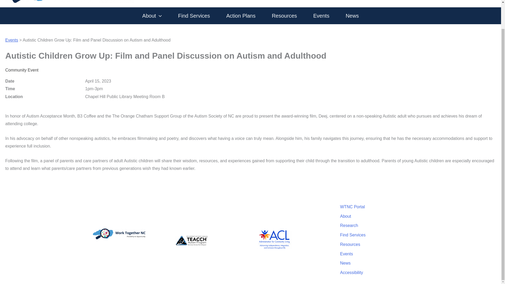 Image resolution: width=505 pixels, height=284 pixels. I want to click on Action Plans, so click(241, 16).